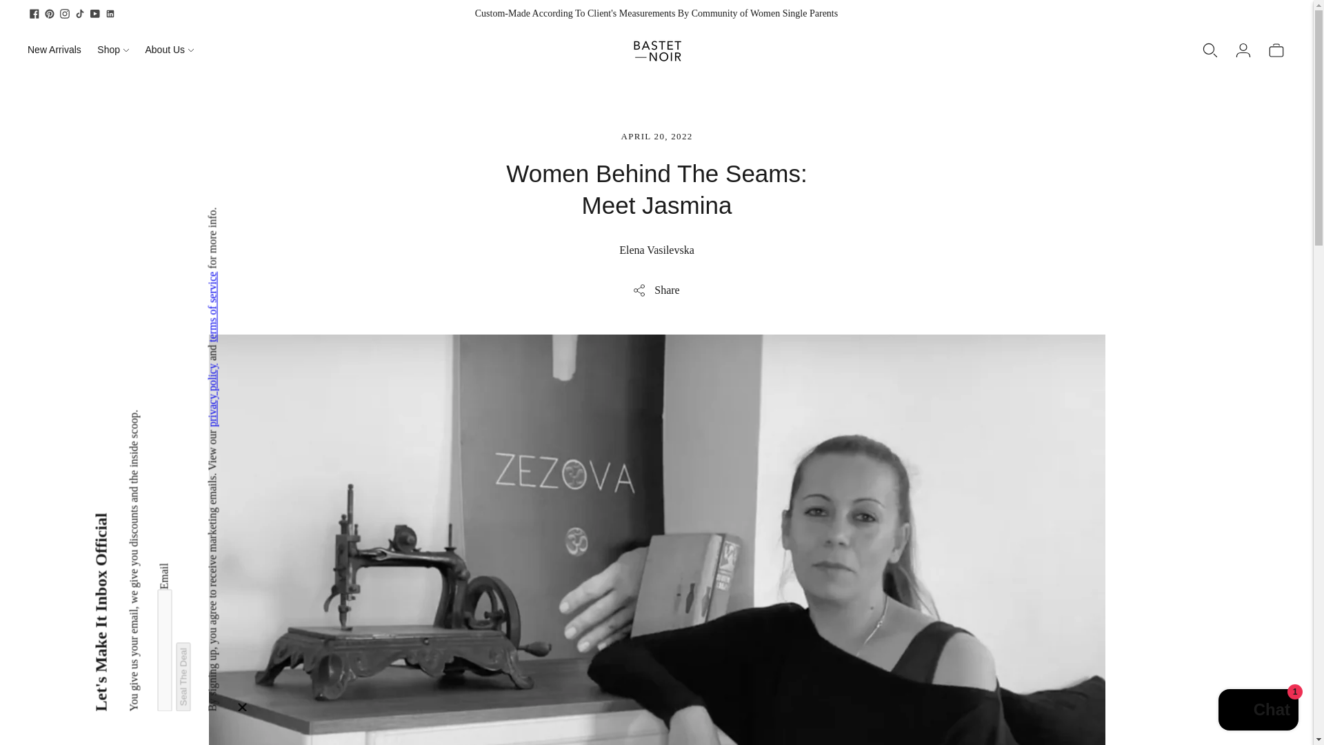  I want to click on BastetNoir  on Facebook, so click(34, 14).